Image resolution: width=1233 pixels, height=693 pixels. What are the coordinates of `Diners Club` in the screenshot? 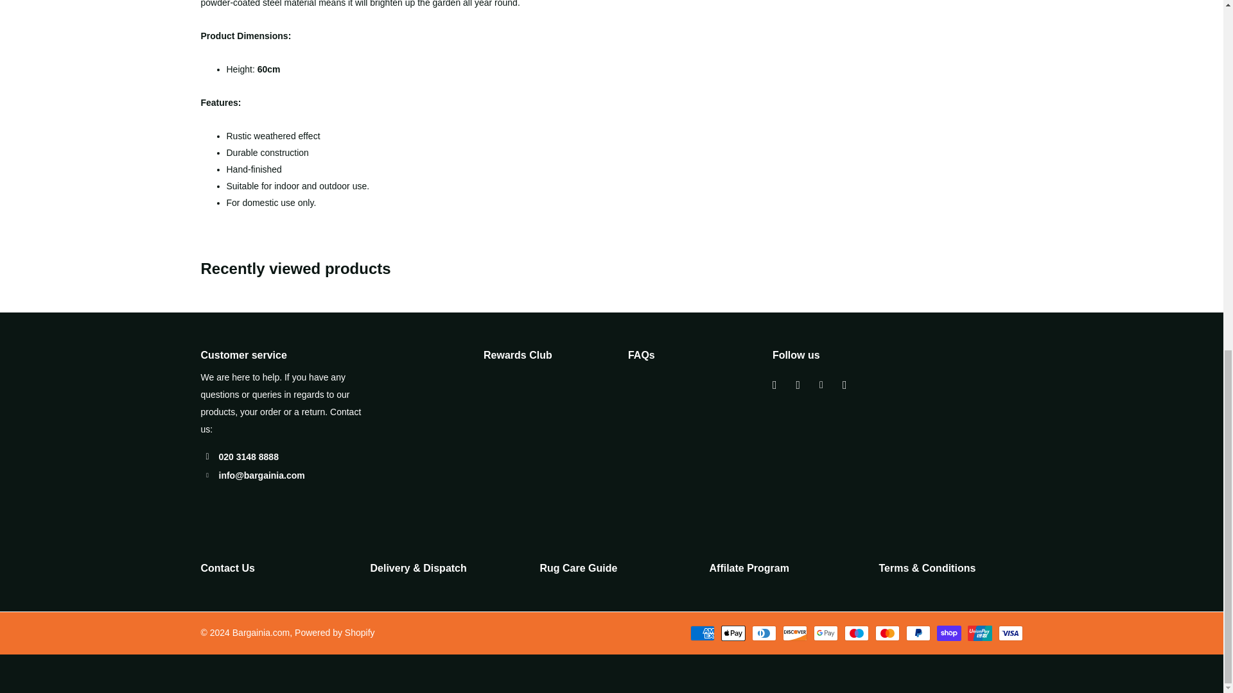 It's located at (763, 633).